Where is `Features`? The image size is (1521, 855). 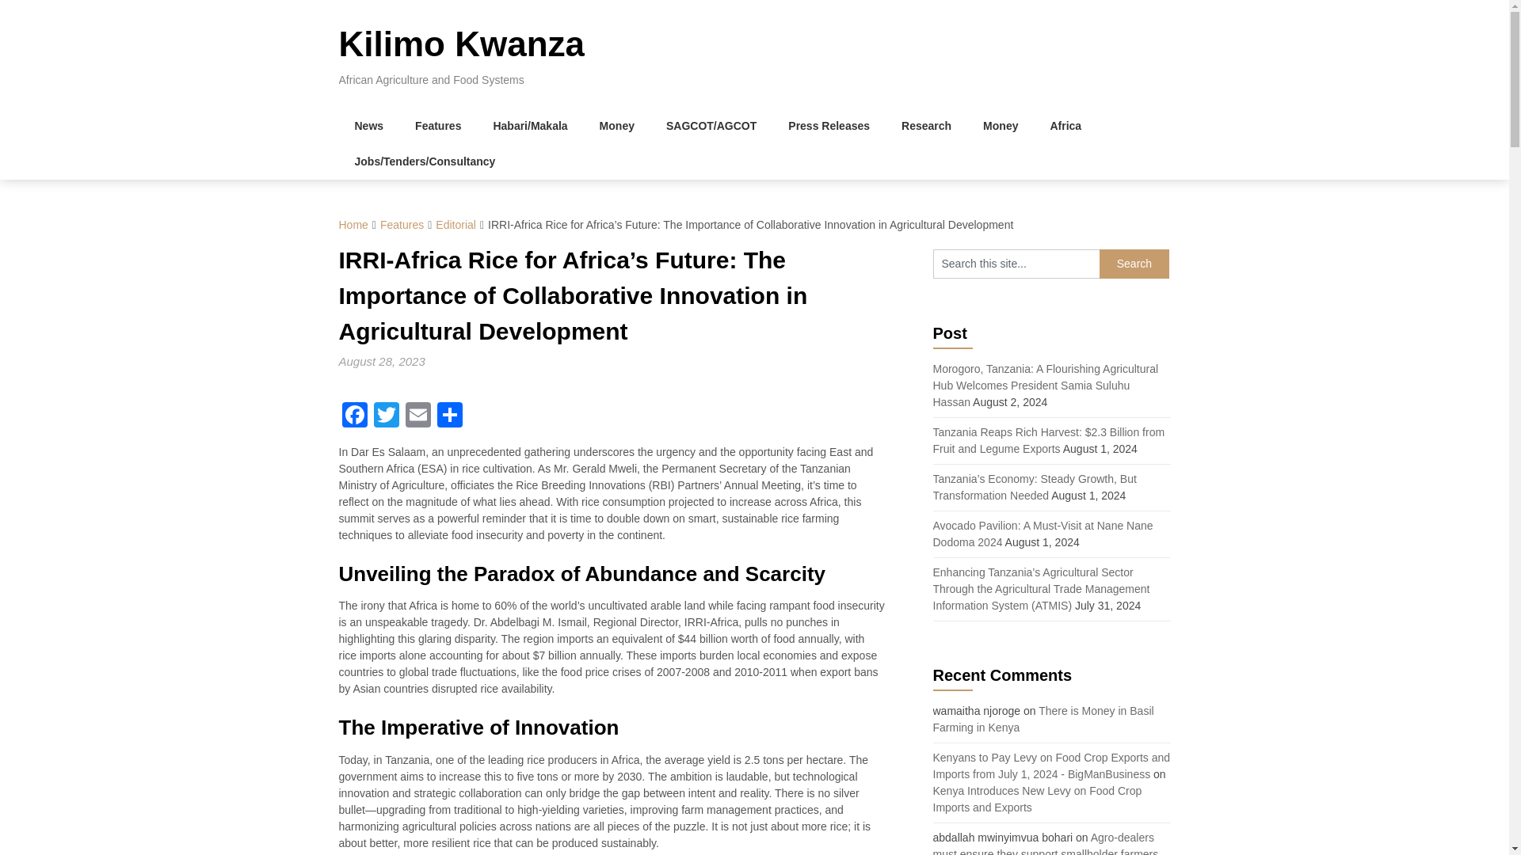 Features is located at coordinates (437, 127).